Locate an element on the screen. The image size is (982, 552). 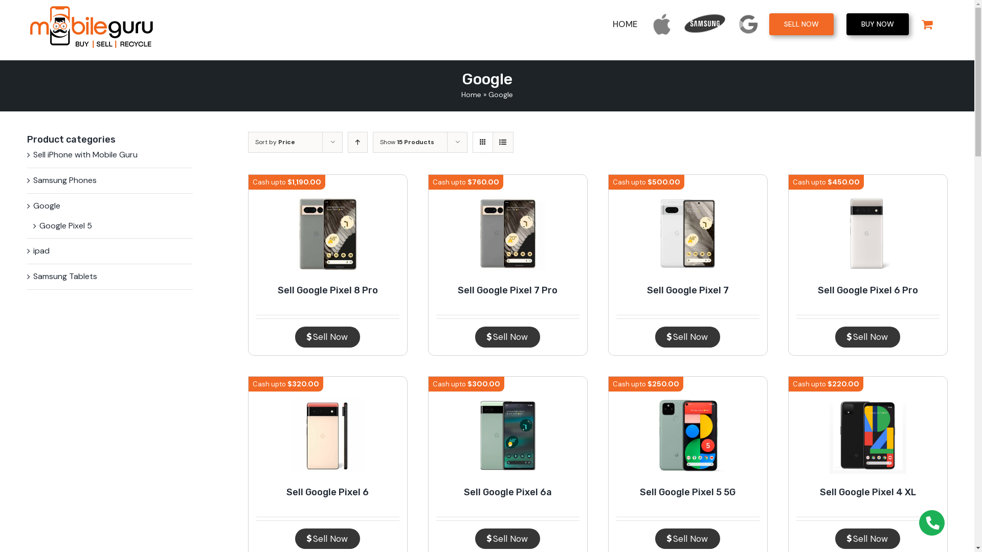
Sell Now is located at coordinates (867, 337).